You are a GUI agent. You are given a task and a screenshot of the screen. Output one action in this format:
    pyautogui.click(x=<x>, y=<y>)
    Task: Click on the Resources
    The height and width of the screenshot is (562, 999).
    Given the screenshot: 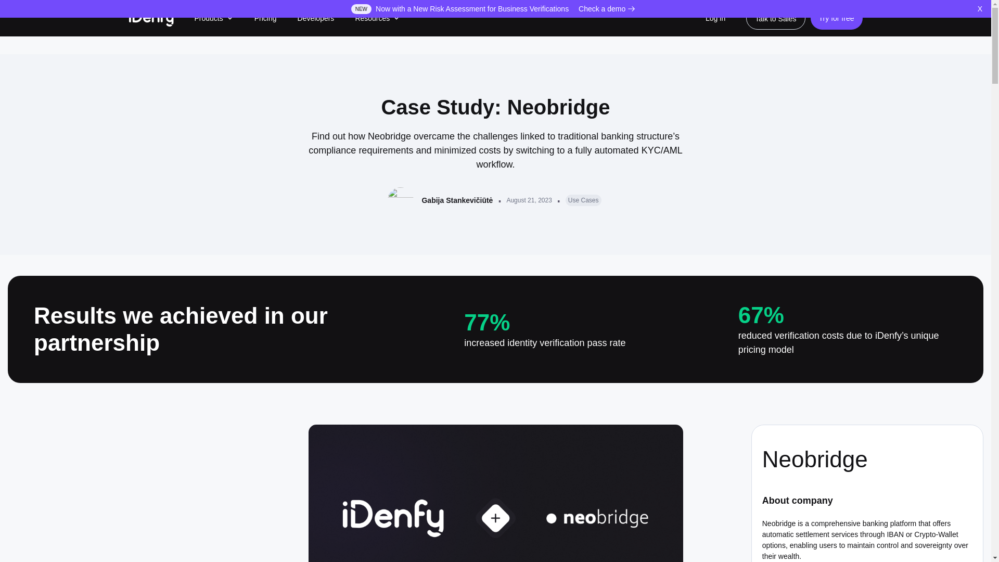 What is the action you would take?
    pyautogui.click(x=377, y=18)
    